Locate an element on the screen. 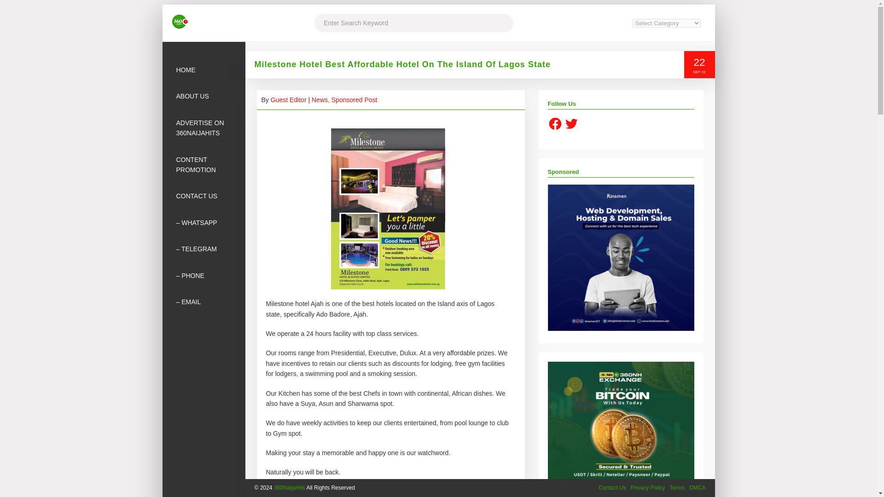 This screenshot has width=884, height=497. Posts by Guest Editor is located at coordinates (288, 99).